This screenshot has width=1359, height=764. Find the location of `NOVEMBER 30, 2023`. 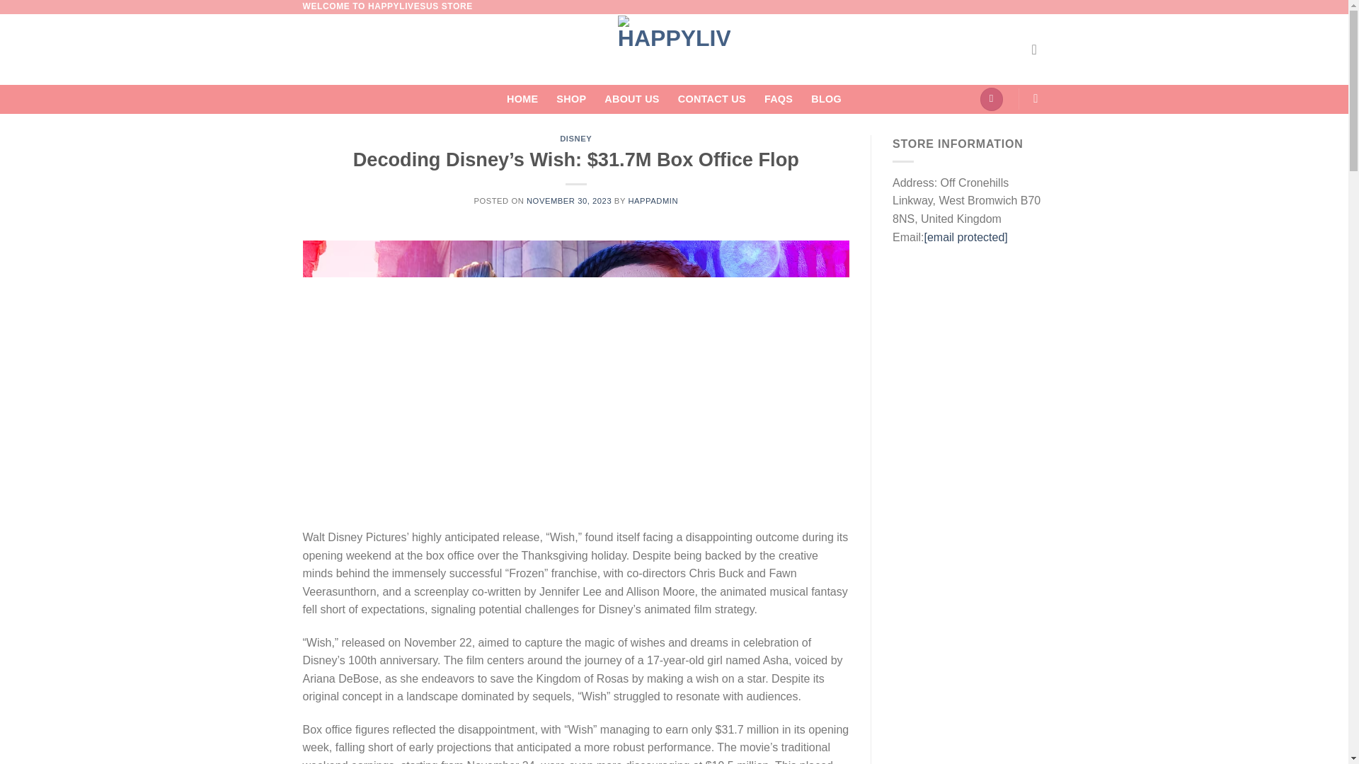

NOVEMBER 30, 2023 is located at coordinates (569, 201).